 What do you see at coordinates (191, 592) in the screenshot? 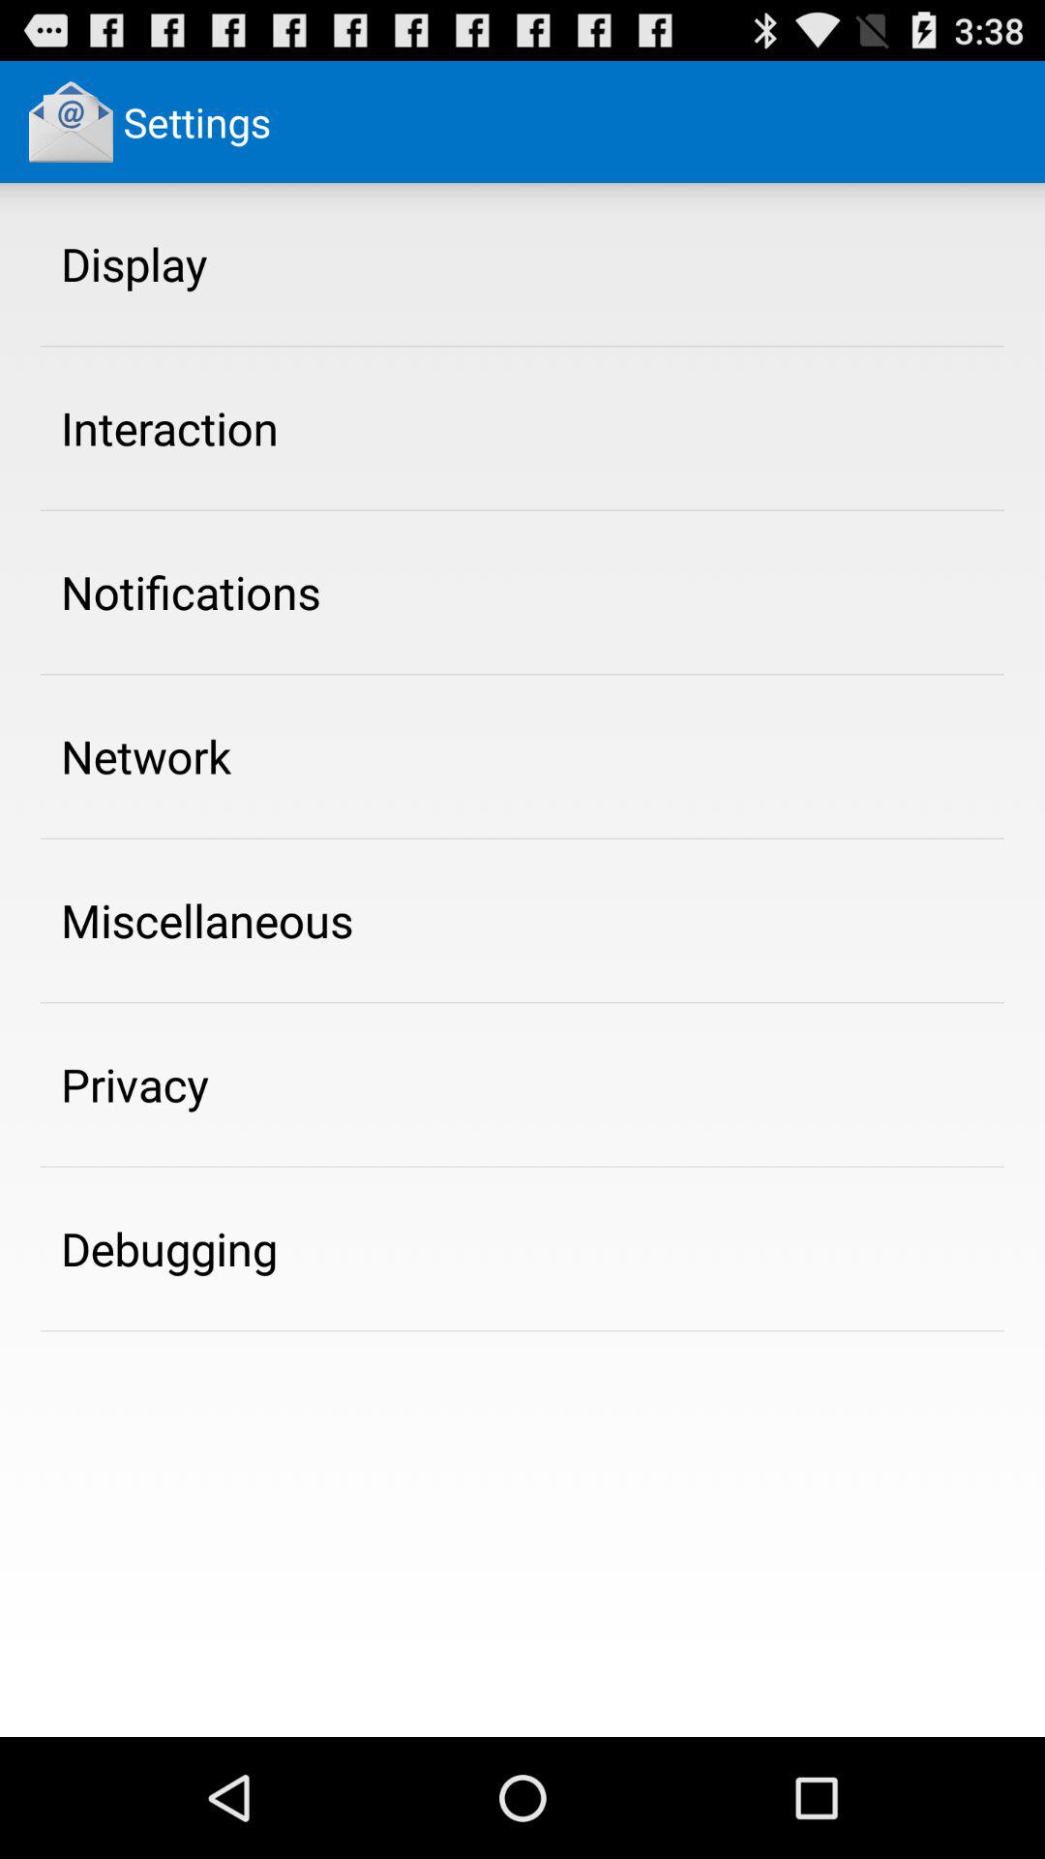
I see `choose app above the network` at bounding box center [191, 592].